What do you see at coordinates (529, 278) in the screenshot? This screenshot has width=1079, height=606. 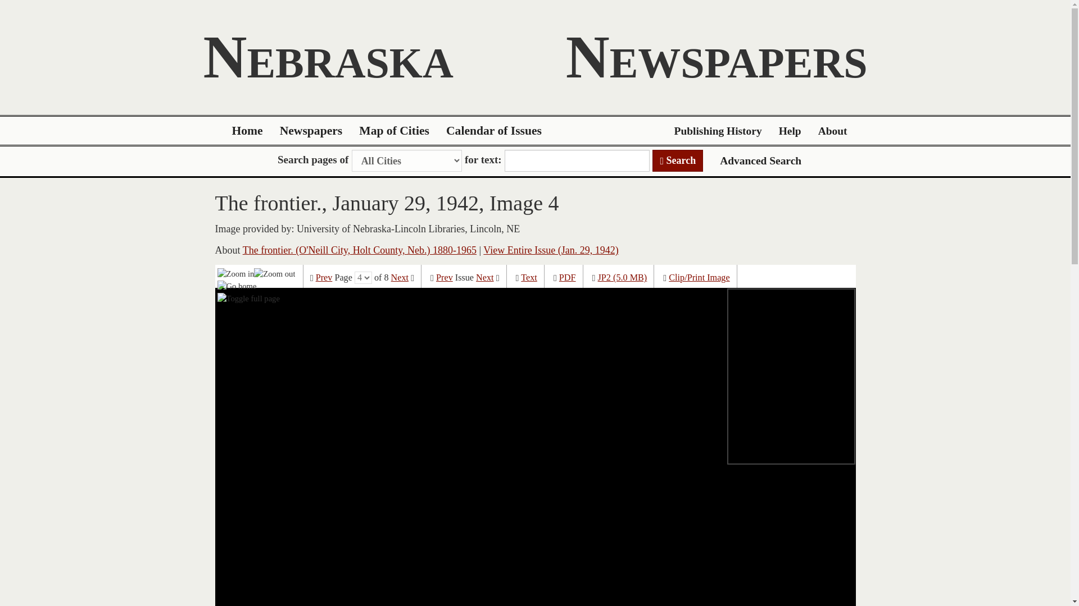 I see `Text` at bounding box center [529, 278].